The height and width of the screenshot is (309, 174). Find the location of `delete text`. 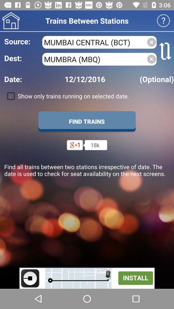

delete text is located at coordinates (151, 42).